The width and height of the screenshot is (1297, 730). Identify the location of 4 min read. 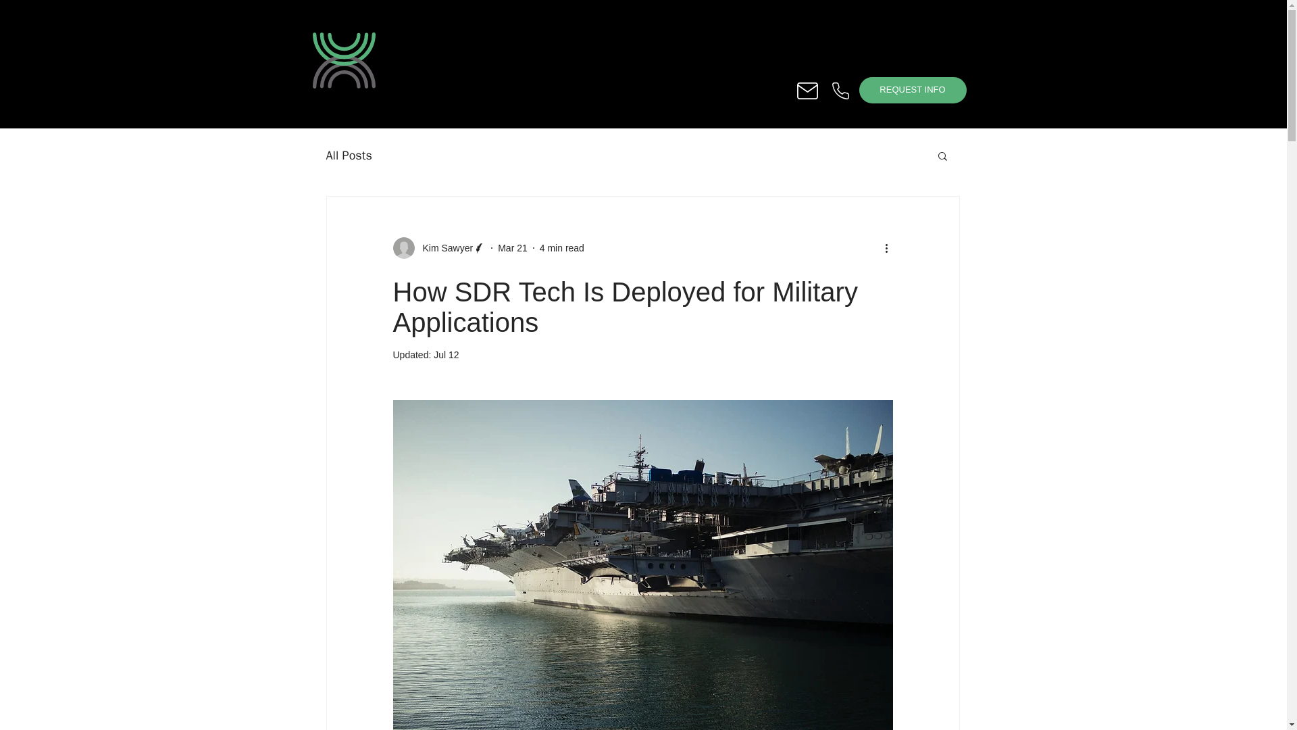
(562, 247).